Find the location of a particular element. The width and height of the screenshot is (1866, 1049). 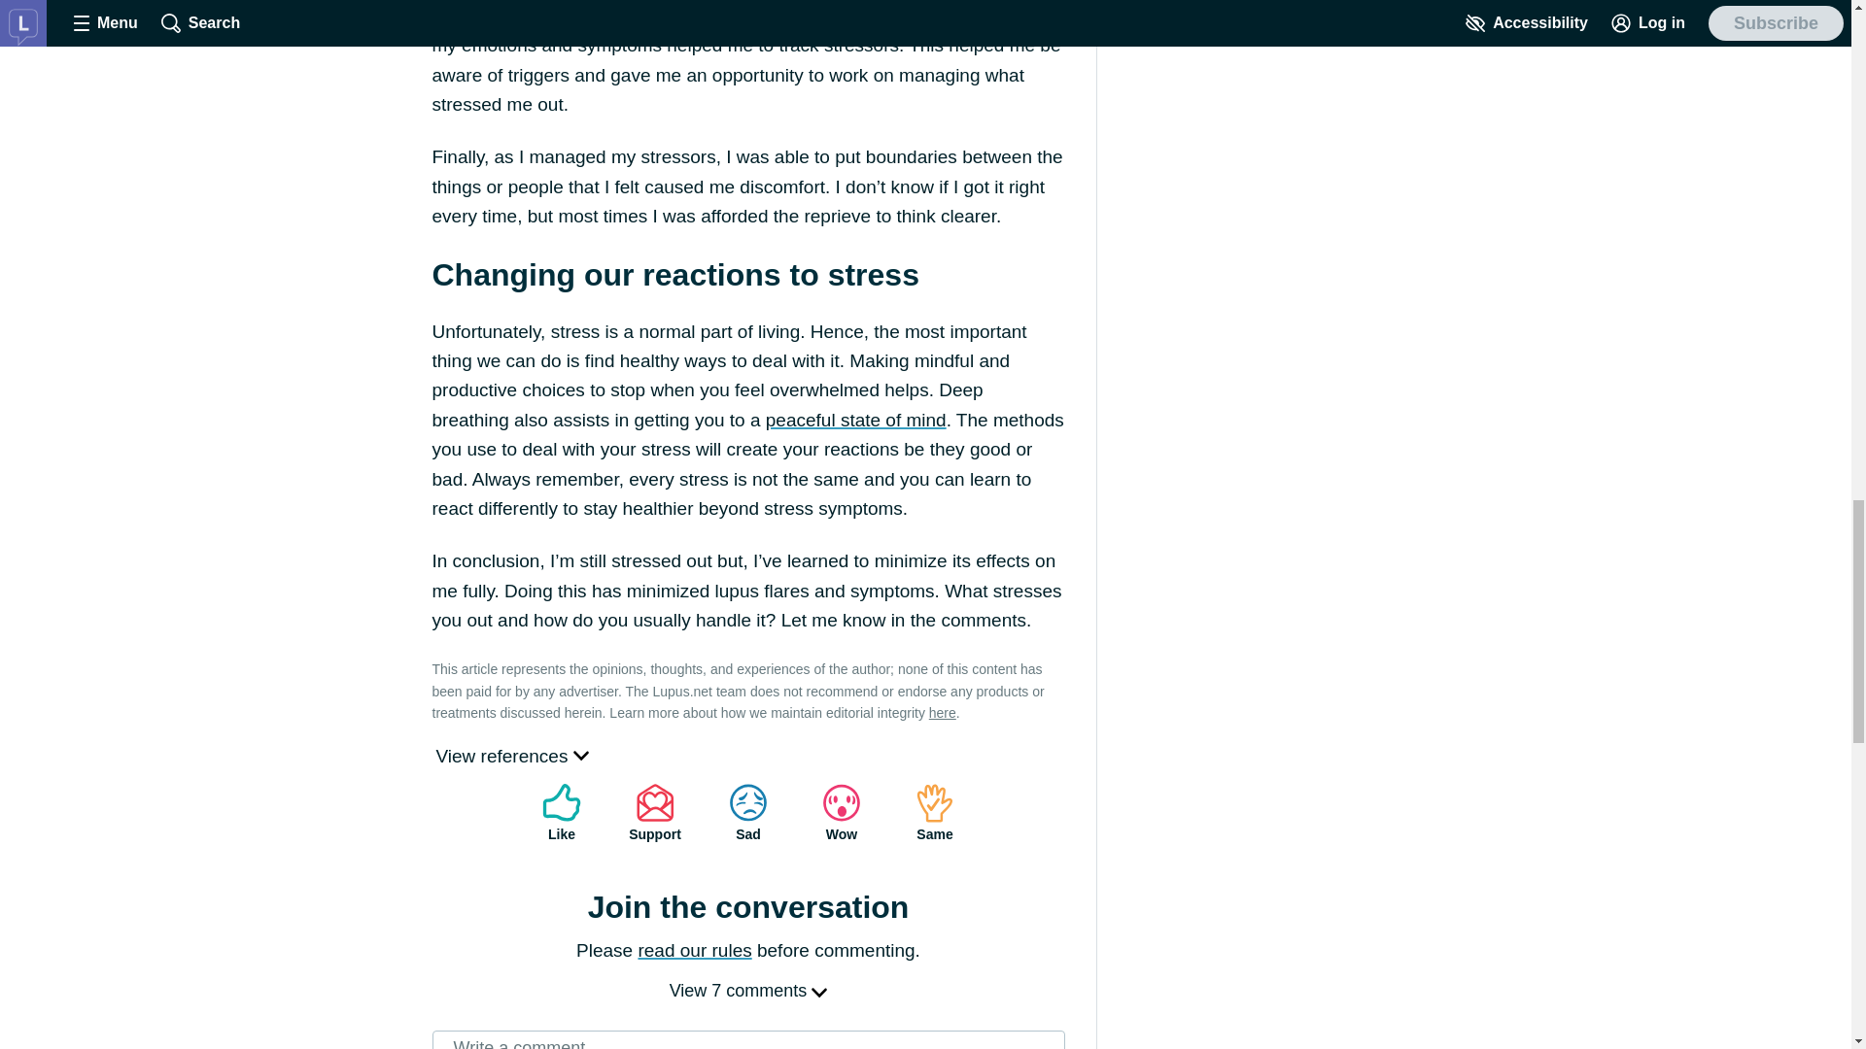

Same is located at coordinates (935, 812).